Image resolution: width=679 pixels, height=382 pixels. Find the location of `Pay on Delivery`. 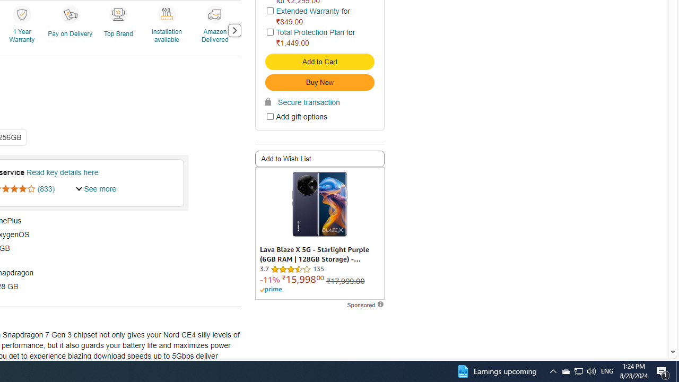

Pay on Delivery is located at coordinates (69, 14).